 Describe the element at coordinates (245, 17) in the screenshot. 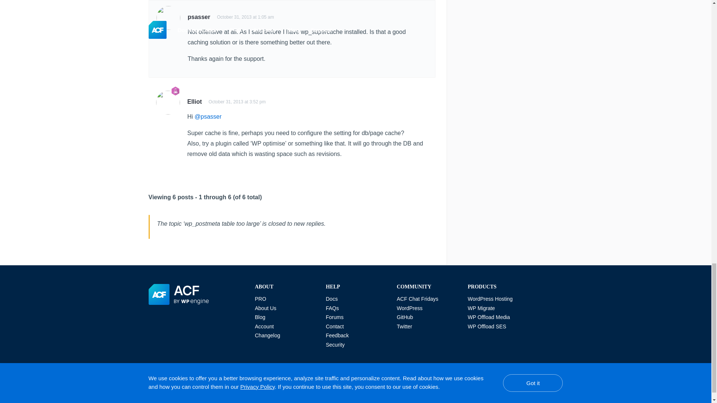

I see `October 31, 2013 at 1:05 am` at that location.